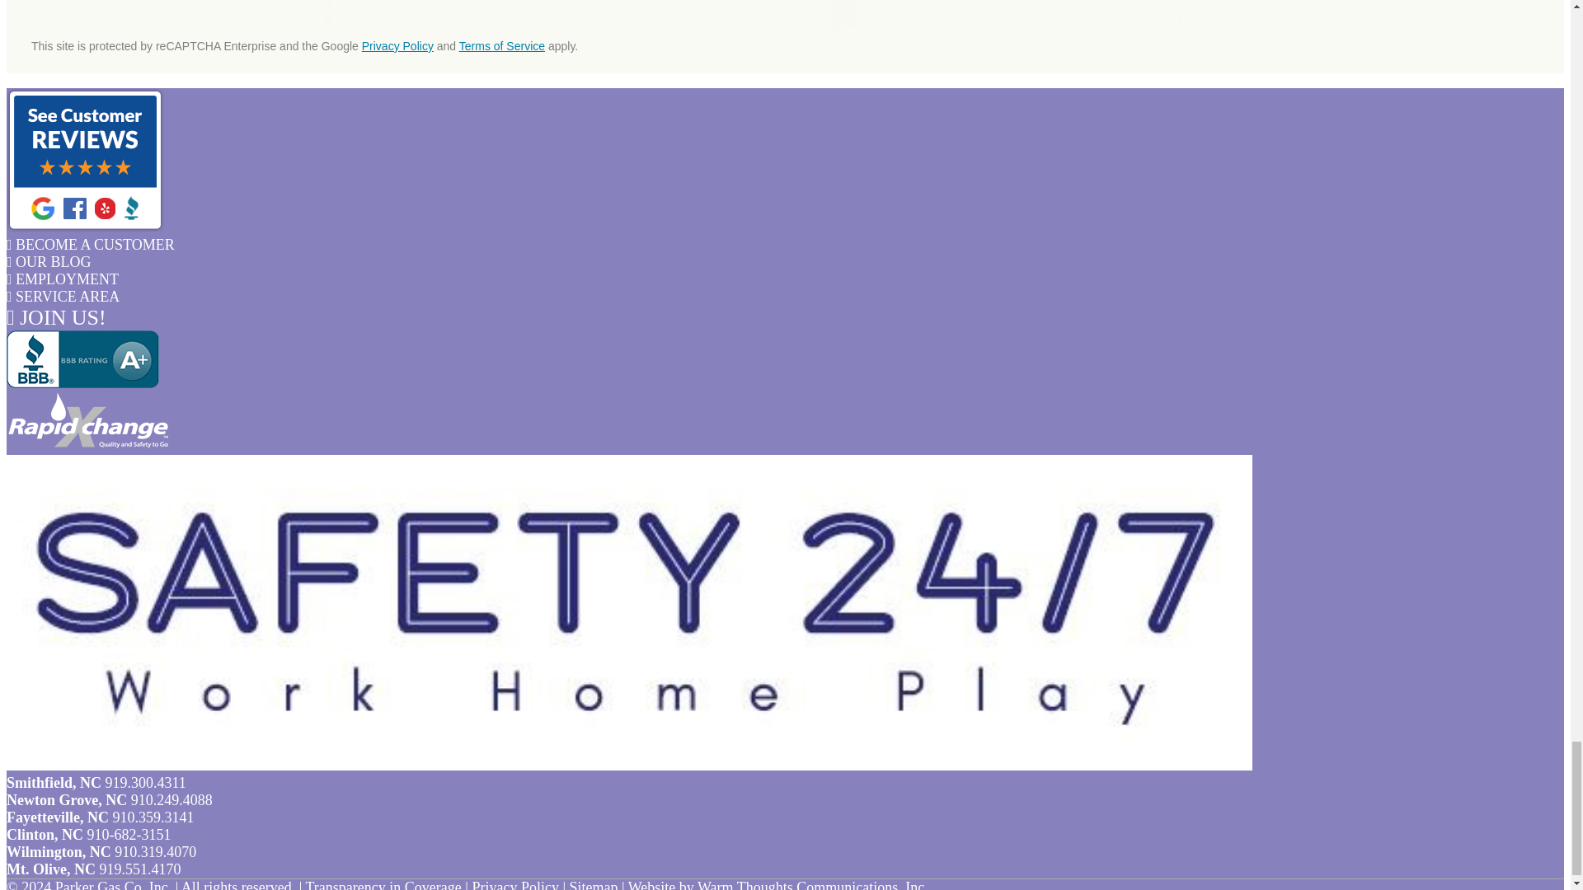 This screenshot has height=890, width=1583. What do you see at coordinates (63, 279) in the screenshot?
I see `employment` at bounding box center [63, 279].